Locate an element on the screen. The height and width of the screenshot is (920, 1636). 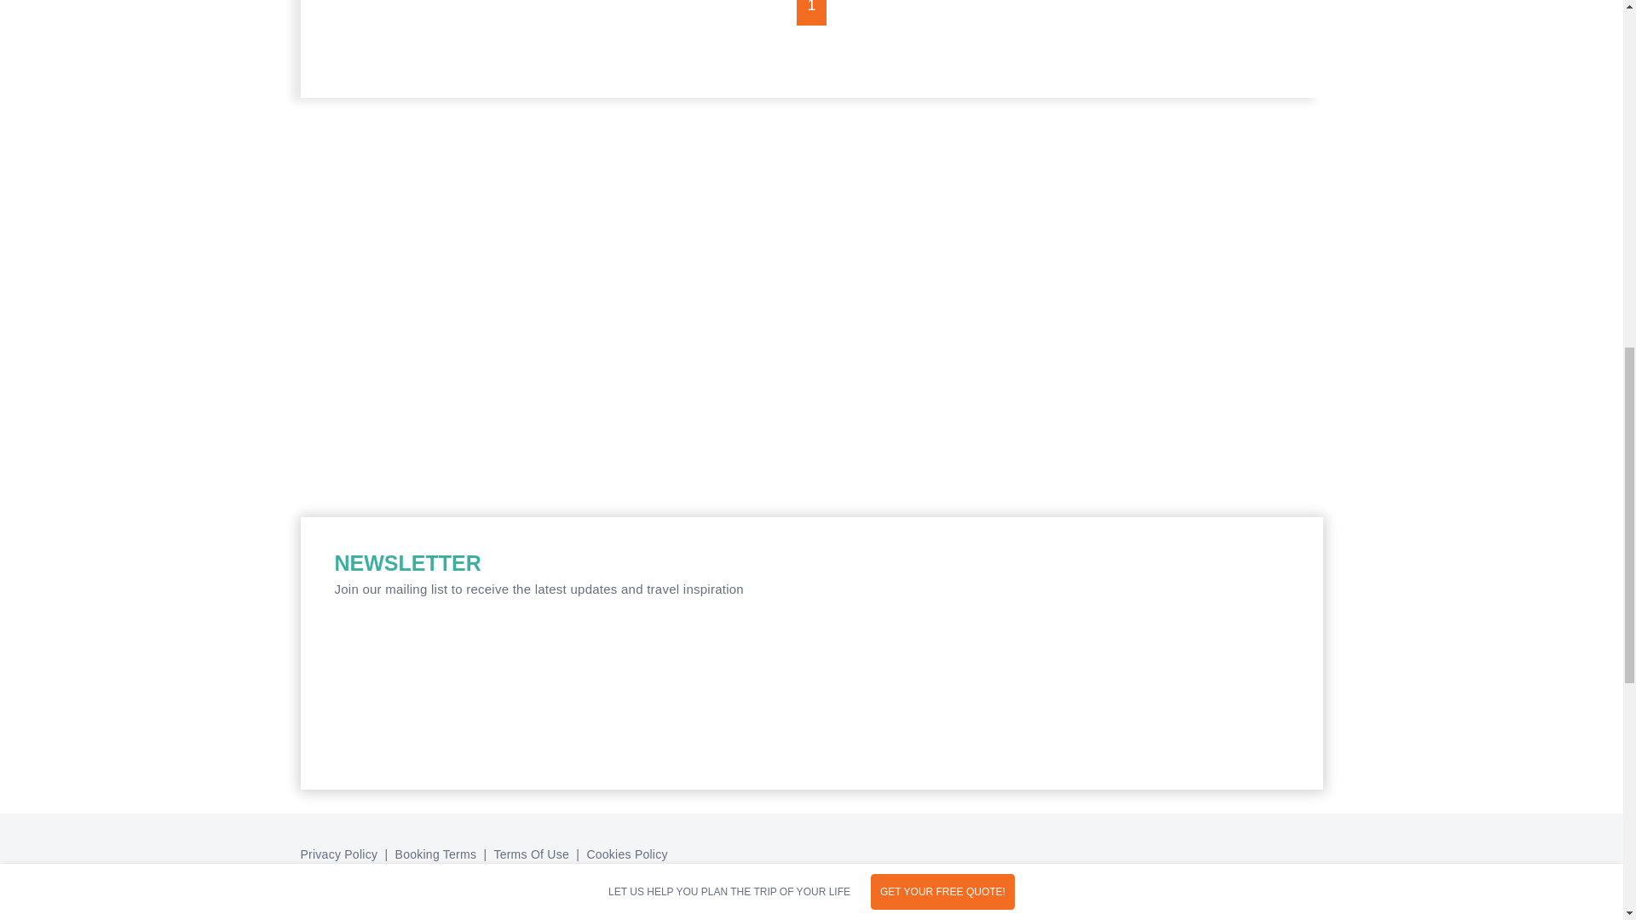
Booking Terms is located at coordinates (436, 854).